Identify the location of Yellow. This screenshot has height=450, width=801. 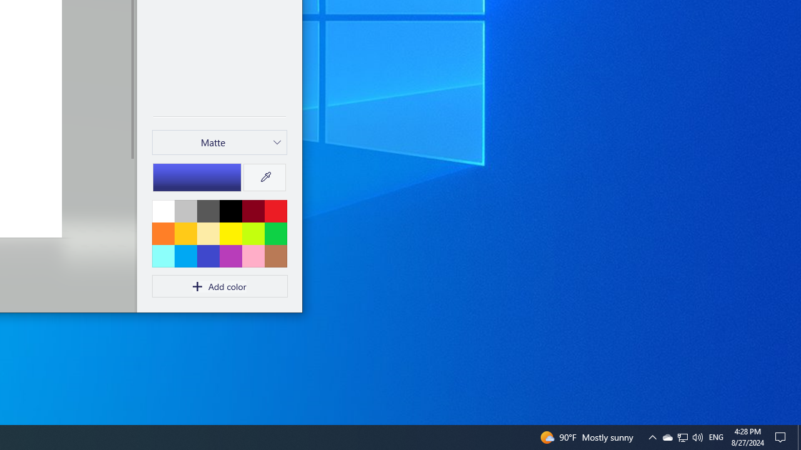
(230, 233).